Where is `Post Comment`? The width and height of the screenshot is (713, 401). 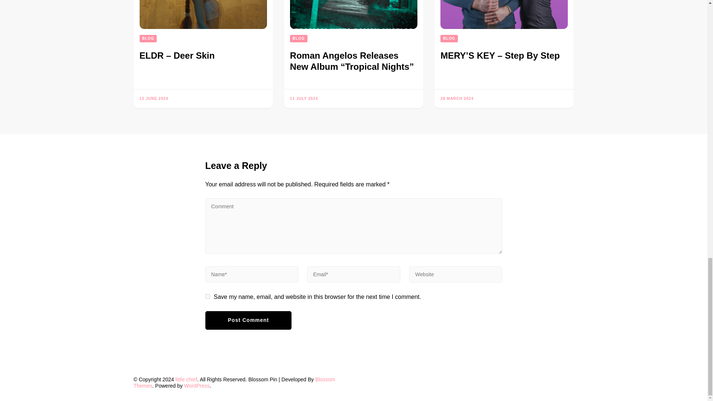
Post Comment is located at coordinates (248, 320).